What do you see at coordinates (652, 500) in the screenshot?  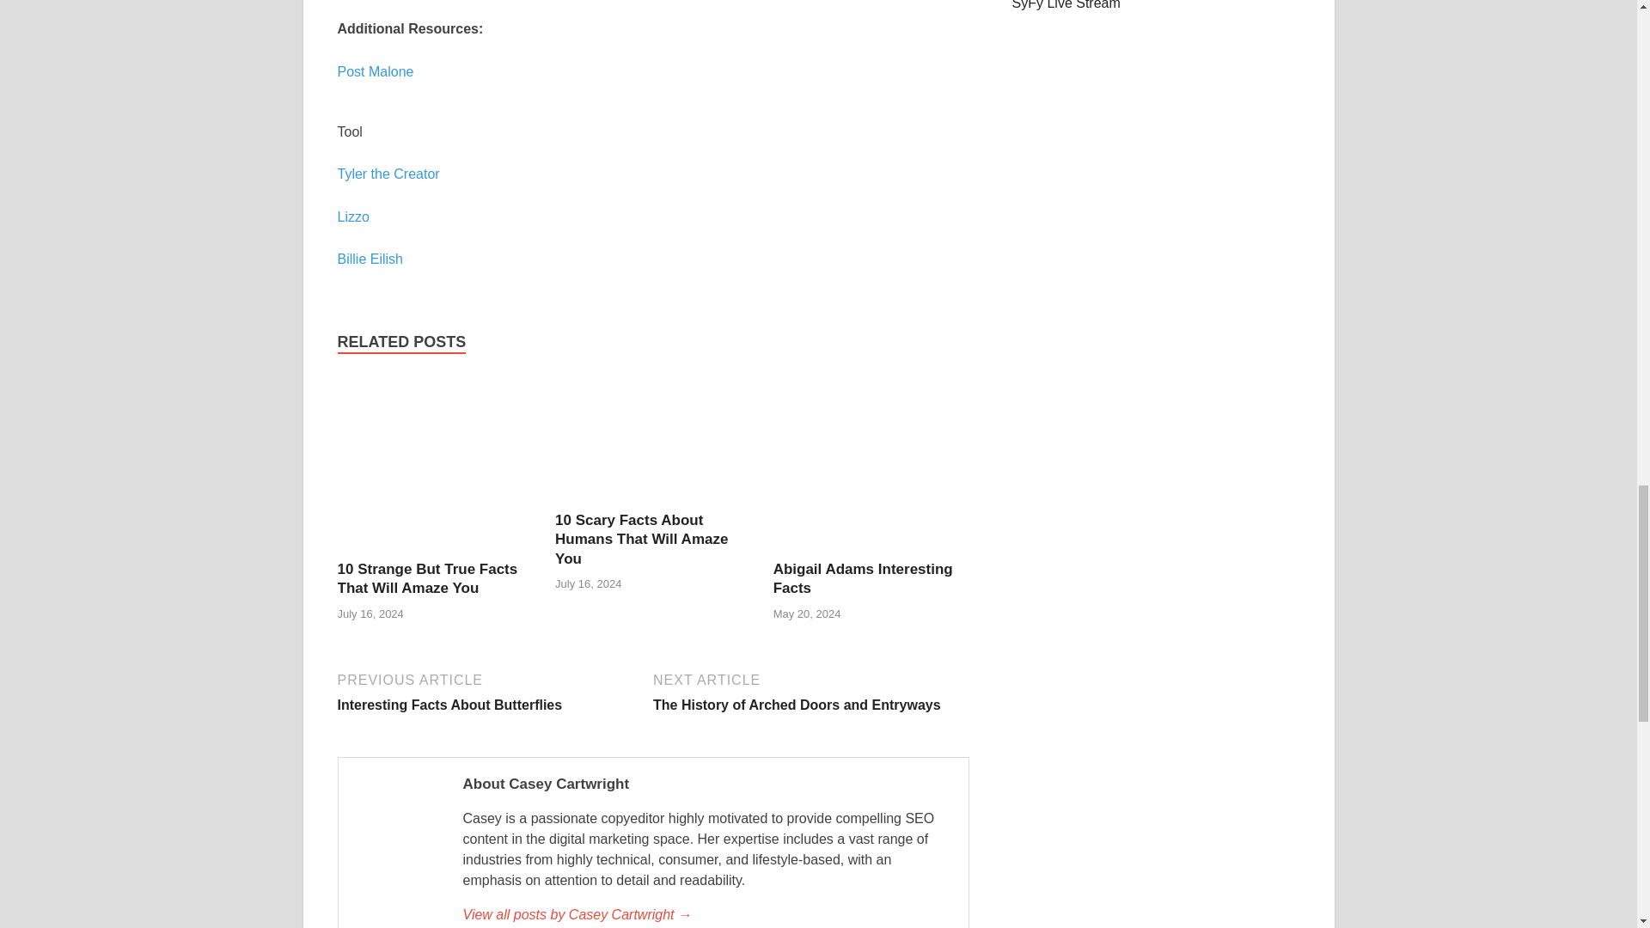 I see `10 Scary Facts About Humans That Will Amaze You` at bounding box center [652, 500].